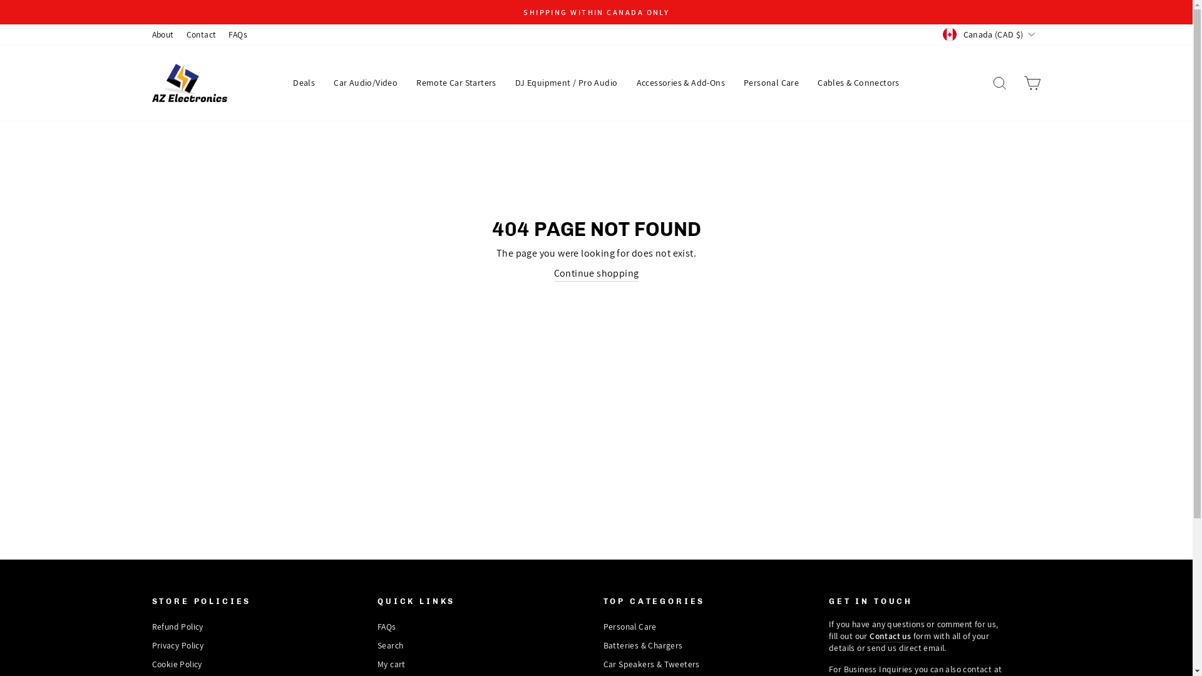 Image resolution: width=1202 pixels, height=676 pixels. I want to click on Continue shopping, so click(597, 274).